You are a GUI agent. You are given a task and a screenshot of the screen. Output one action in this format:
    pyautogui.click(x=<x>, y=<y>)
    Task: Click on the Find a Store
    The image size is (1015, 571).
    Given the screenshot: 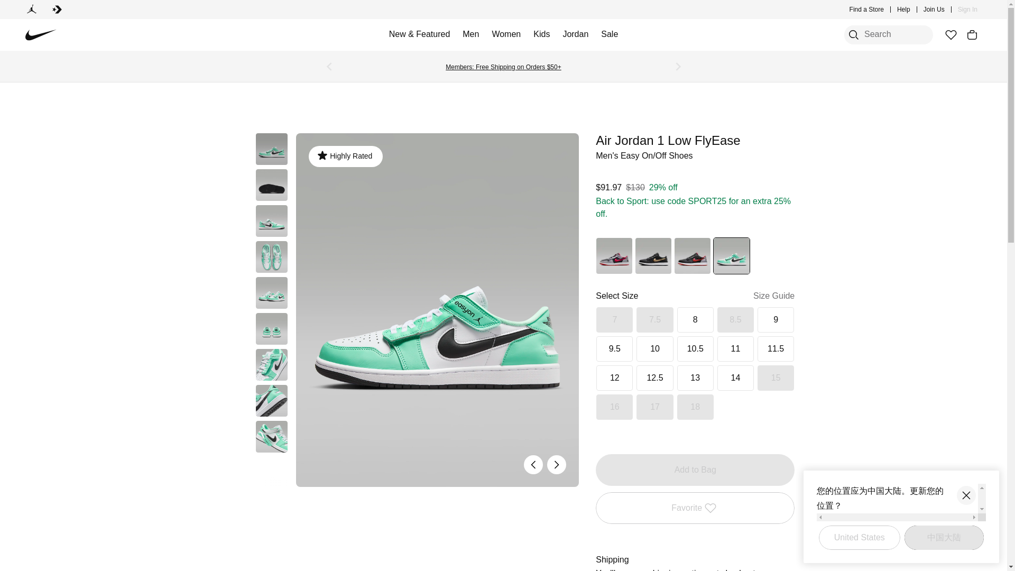 What is the action you would take?
    pyautogui.click(x=867, y=10)
    